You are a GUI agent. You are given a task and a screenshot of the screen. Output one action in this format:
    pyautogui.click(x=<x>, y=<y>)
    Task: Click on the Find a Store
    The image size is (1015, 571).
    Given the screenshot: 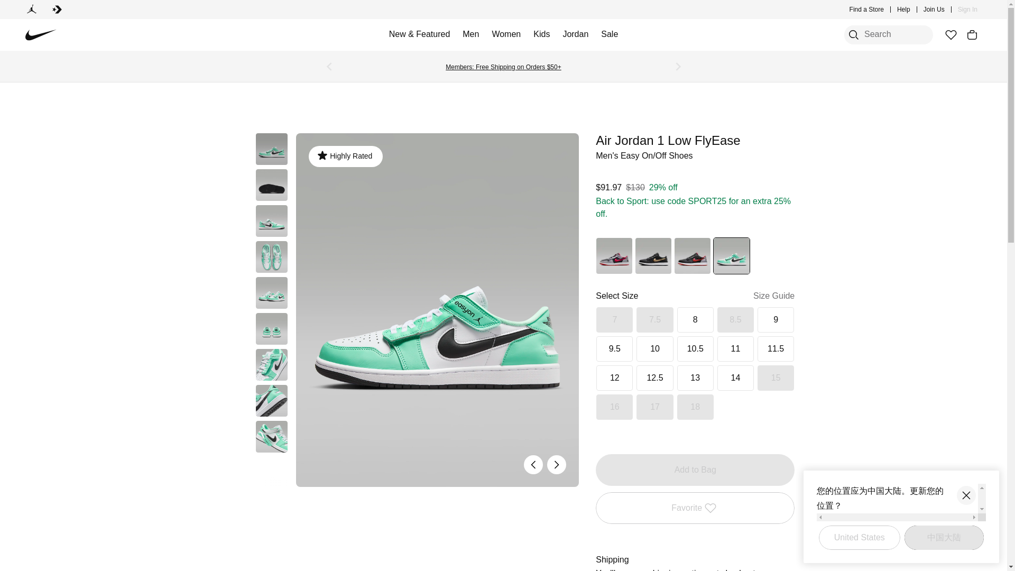 What is the action you would take?
    pyautogui.click(x=867, y=10)
    